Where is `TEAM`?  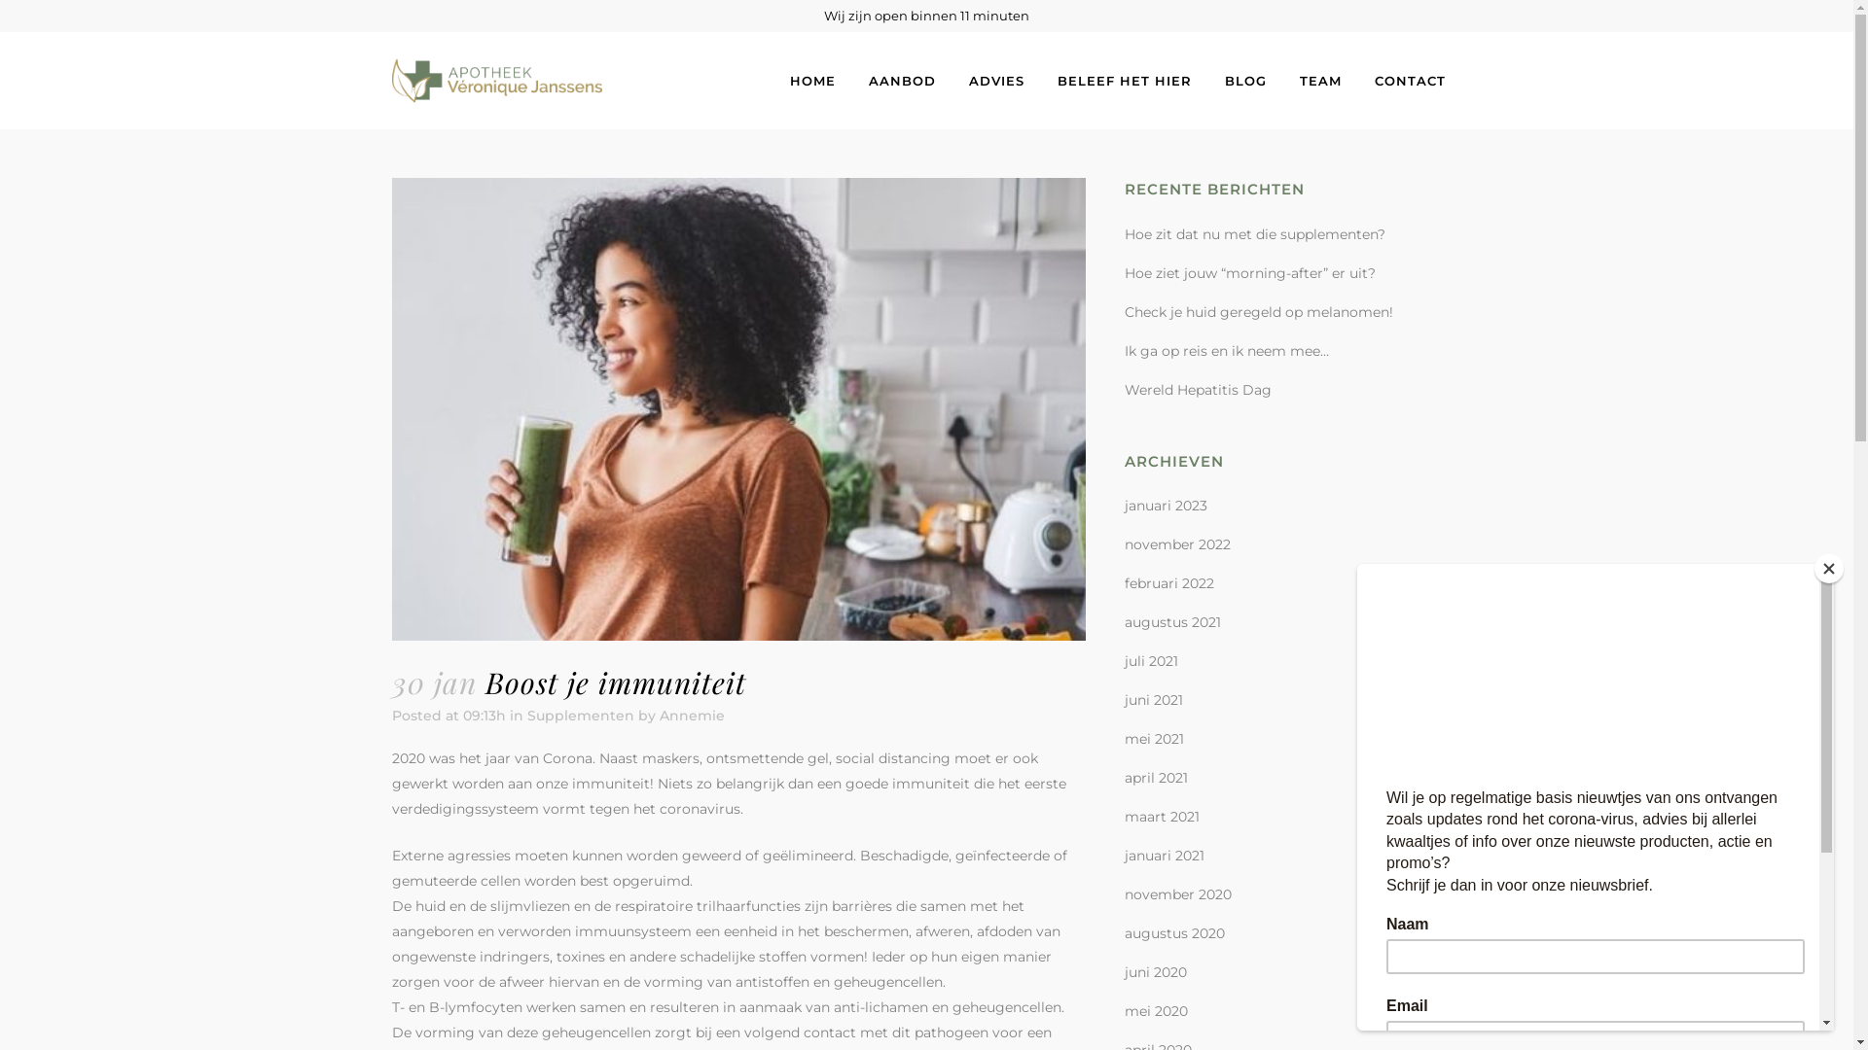 TEAM is located at coordinates (1319, 81).